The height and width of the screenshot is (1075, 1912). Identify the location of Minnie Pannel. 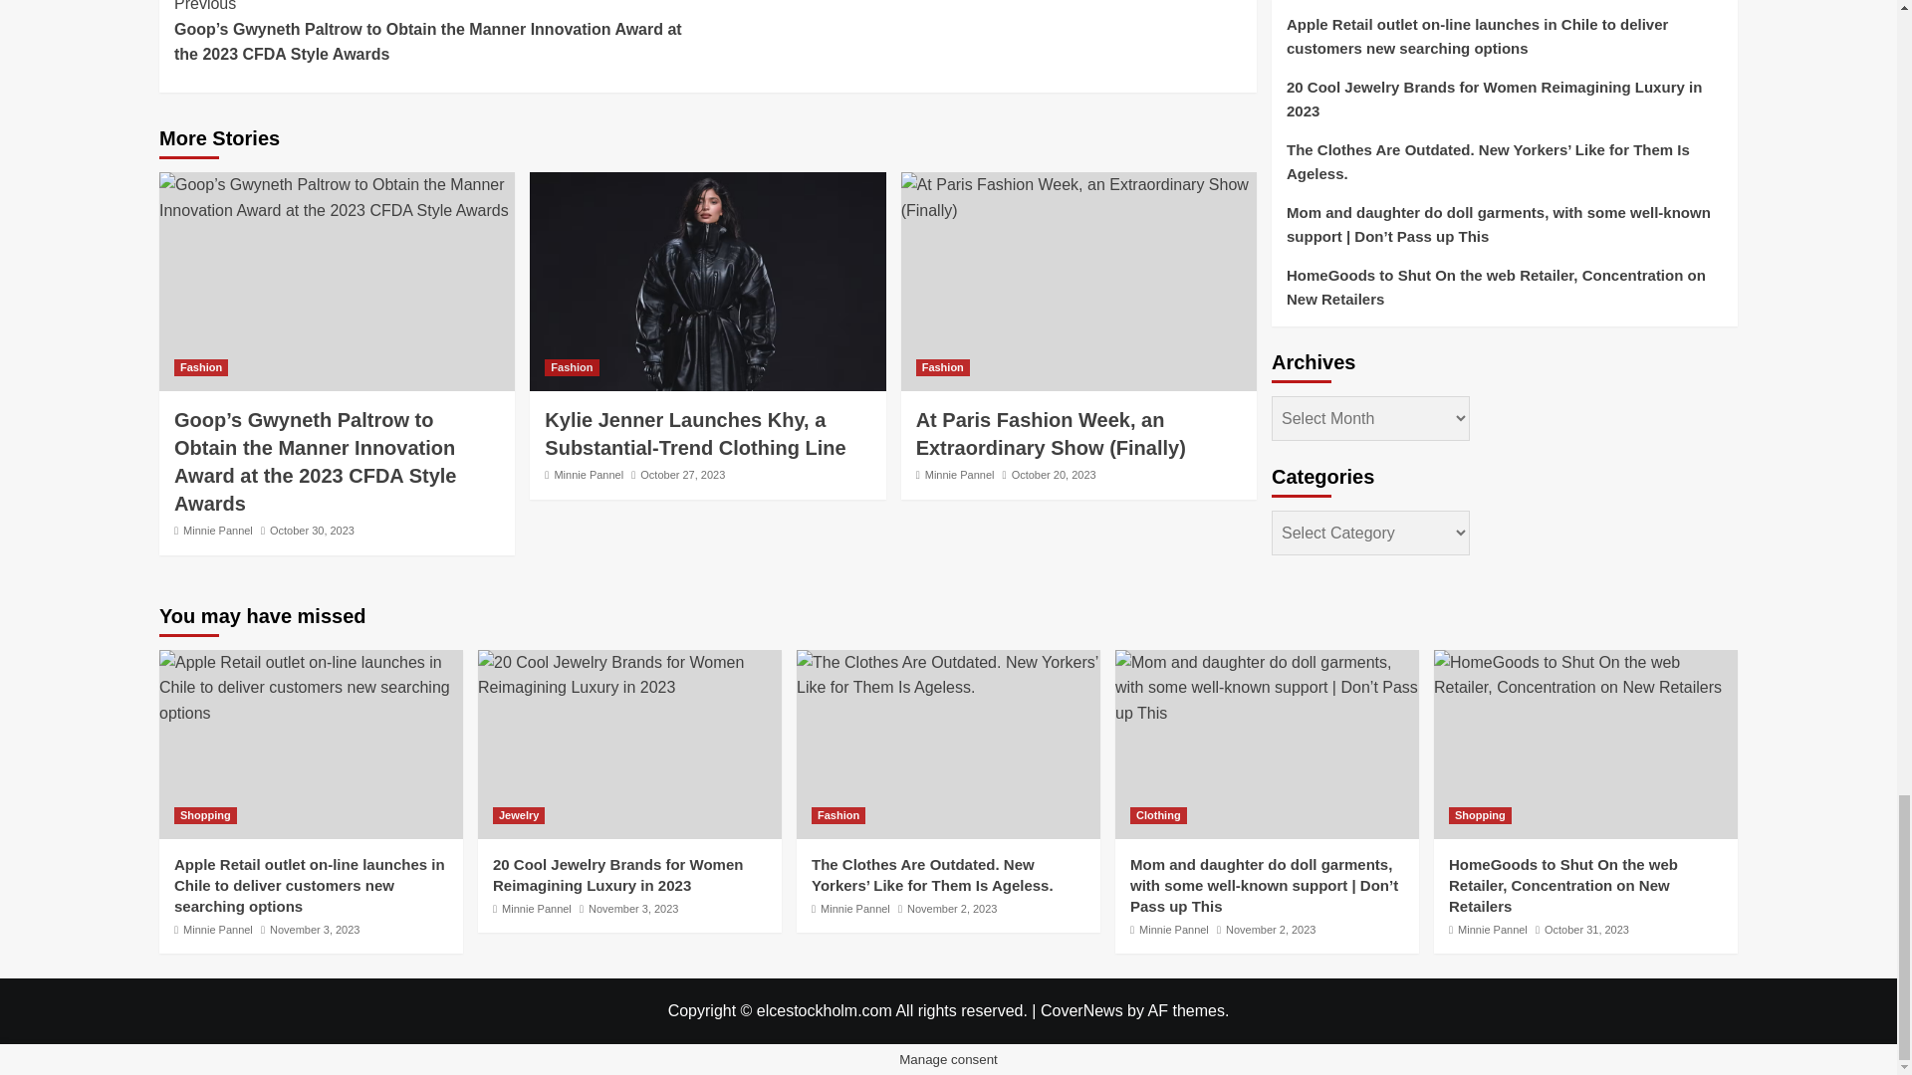
(217, 530).